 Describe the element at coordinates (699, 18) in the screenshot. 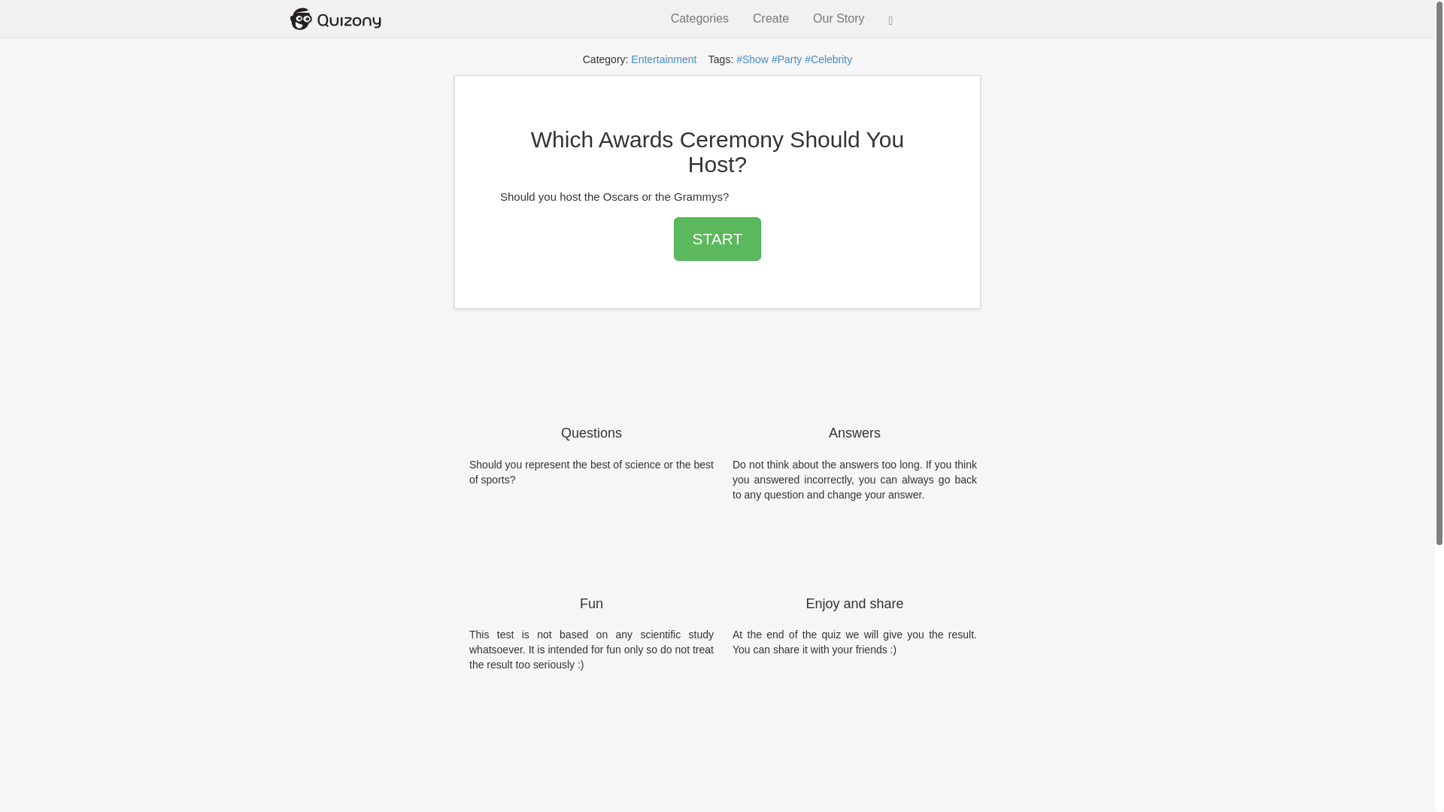

I see `Categories` at that location.